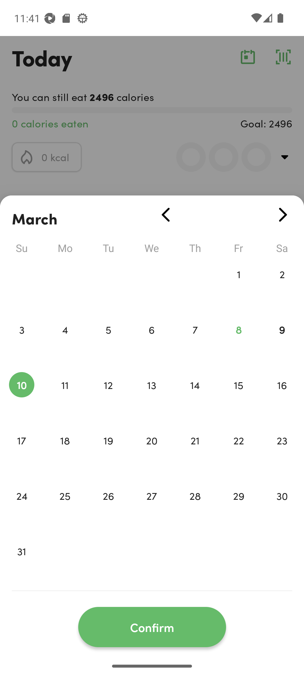 The height and width of the screenshot is (675, 304). I want to click on 28, so click(195, 507).